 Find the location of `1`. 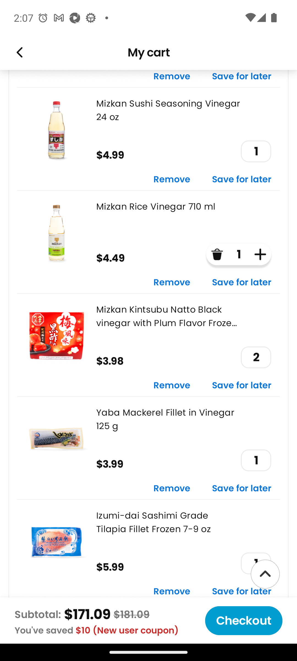

1 is located at coordinates (256, 460).